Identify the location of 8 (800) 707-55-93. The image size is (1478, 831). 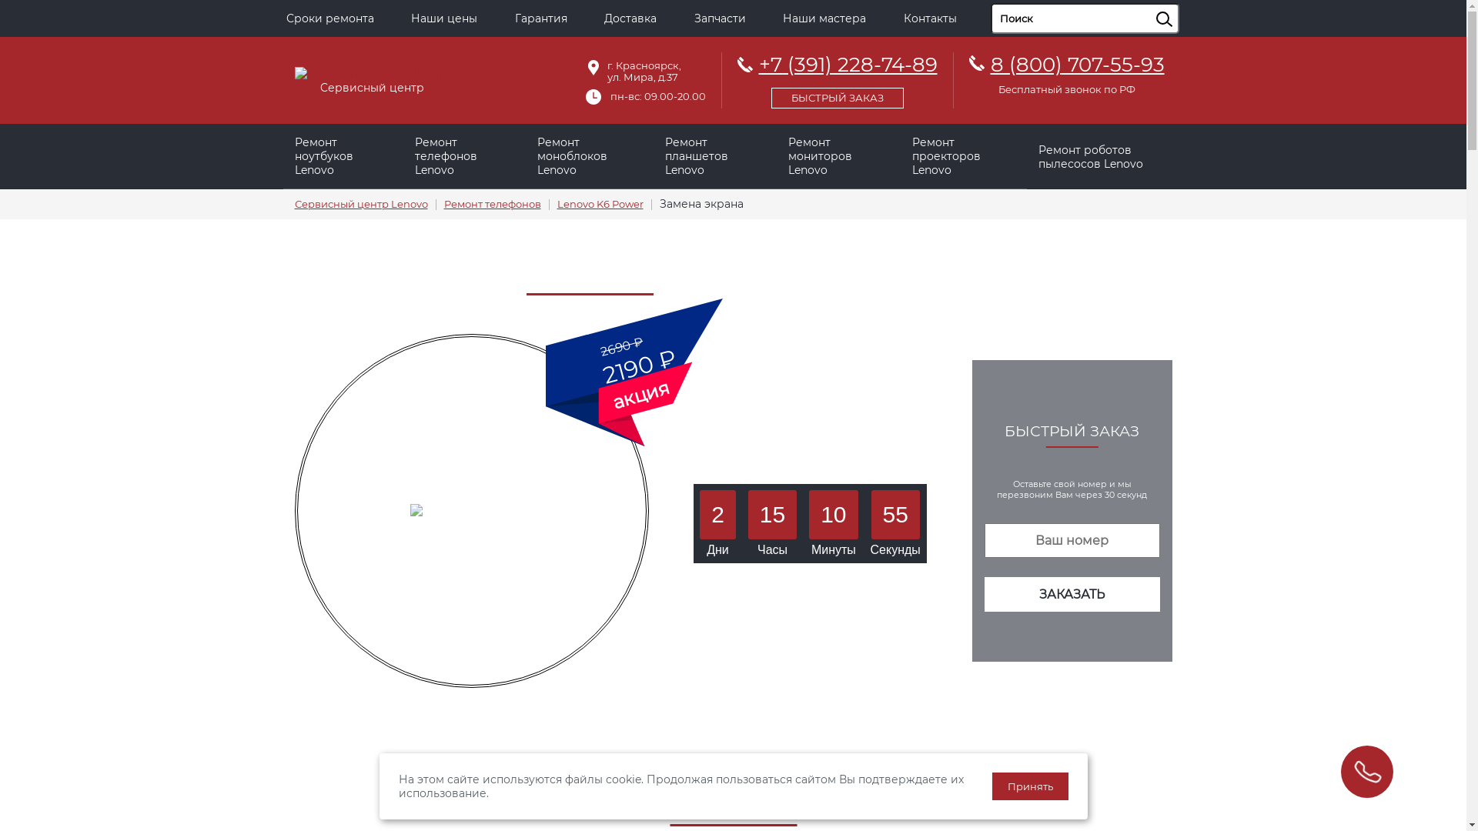
(1077, 65).